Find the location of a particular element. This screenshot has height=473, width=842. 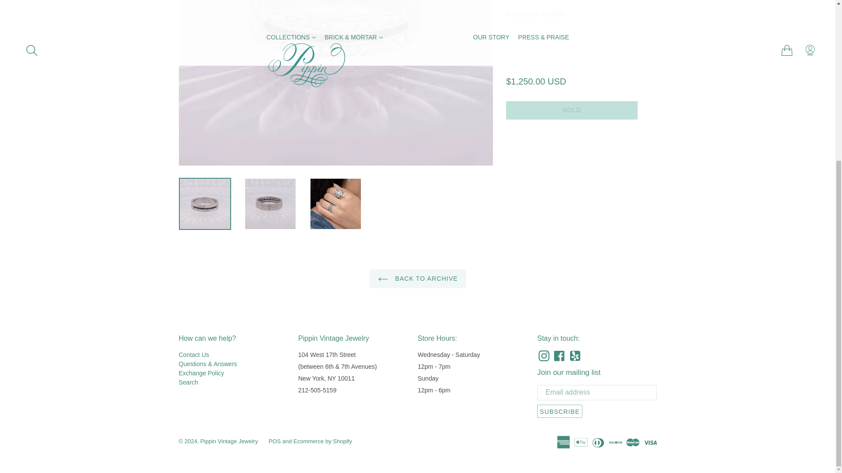

Pippin Vintage Jewelry on yelp is located at coordinates (575, 356).